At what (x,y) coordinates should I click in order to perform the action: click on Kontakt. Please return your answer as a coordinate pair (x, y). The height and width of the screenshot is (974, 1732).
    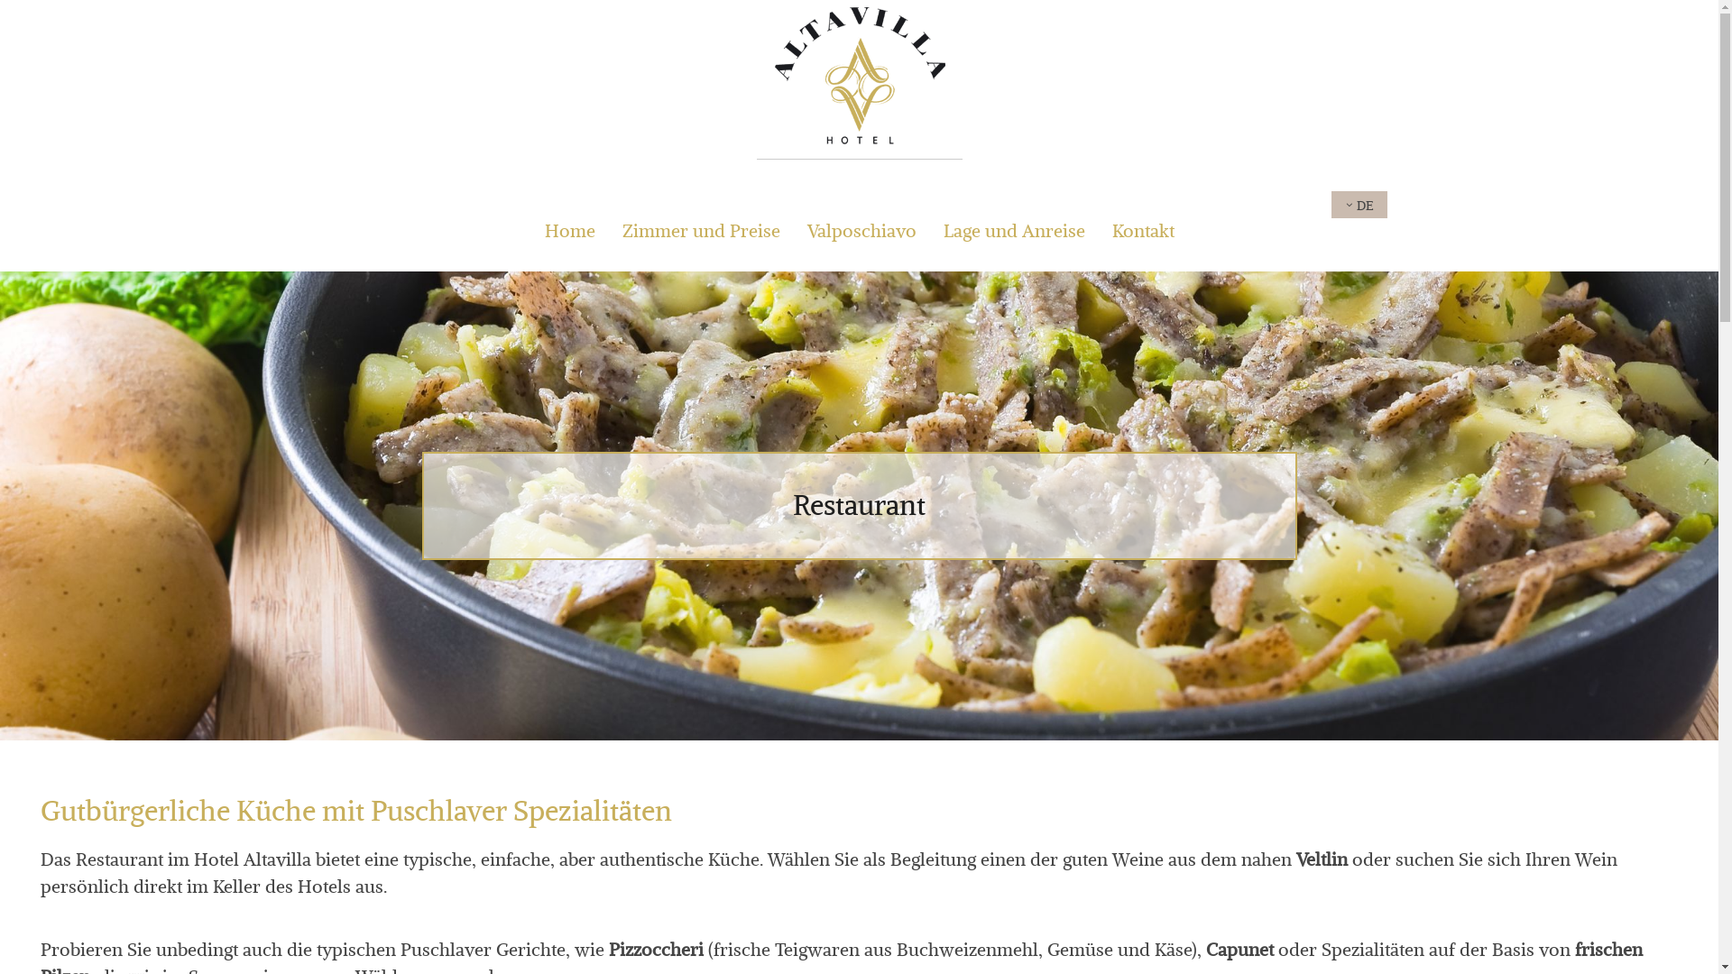
    Looking at the image, I should click on (1142, 231).